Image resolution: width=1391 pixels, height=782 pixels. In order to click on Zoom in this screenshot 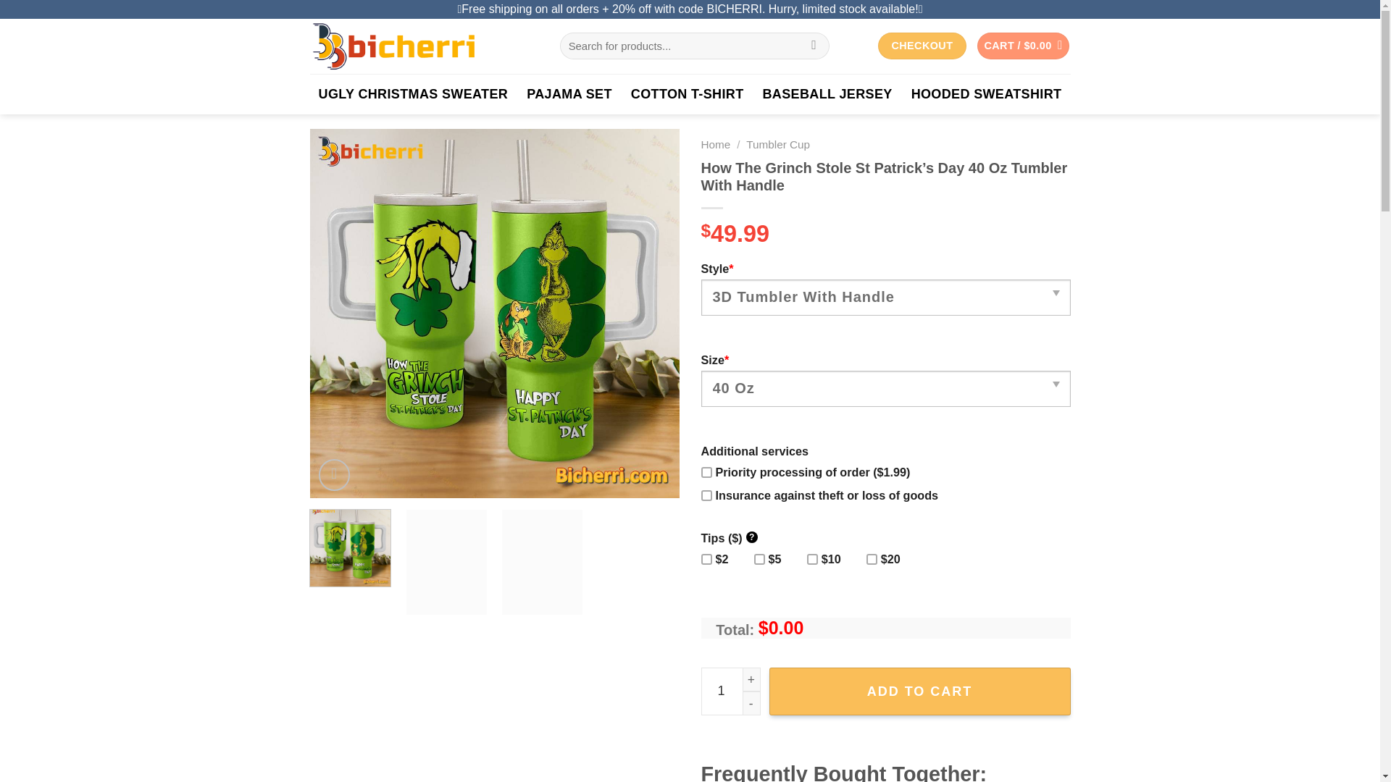, I will do `click(334, 475)`.